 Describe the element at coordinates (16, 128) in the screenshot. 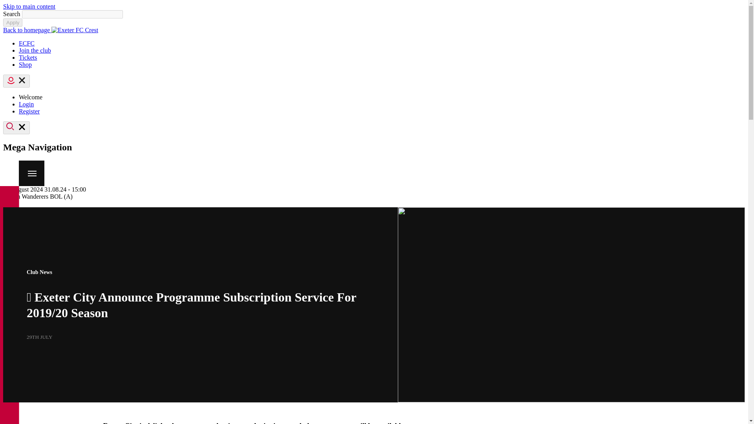

I see `Search icon` at that location.